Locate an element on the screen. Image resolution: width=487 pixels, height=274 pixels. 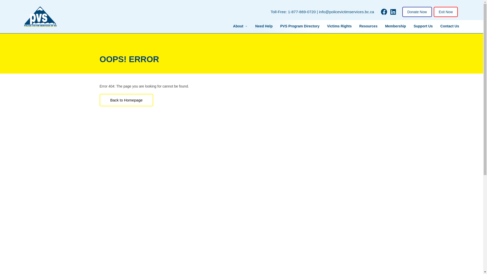
Contact Us is located at coordinates (450, 26).